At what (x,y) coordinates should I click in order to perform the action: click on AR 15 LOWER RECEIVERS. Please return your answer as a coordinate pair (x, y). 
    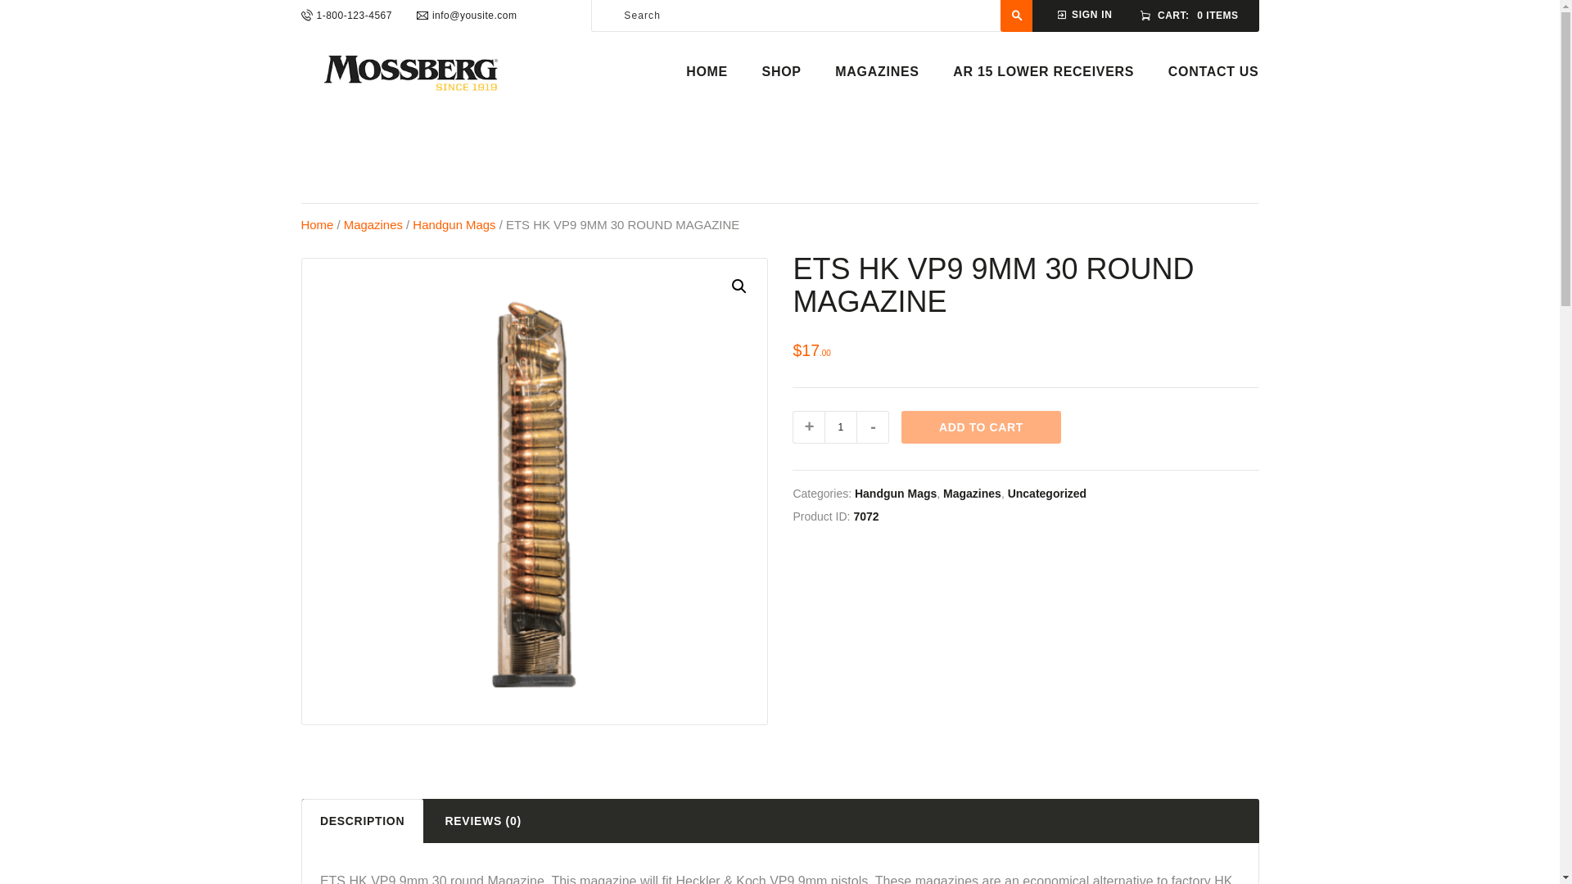
    Looking at the image, I should click on (1043, 72).